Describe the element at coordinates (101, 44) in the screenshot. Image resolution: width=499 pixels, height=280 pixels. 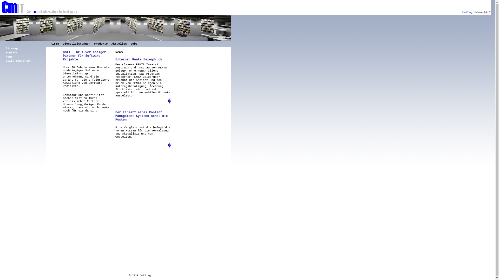
I see `Produkte` at that location.